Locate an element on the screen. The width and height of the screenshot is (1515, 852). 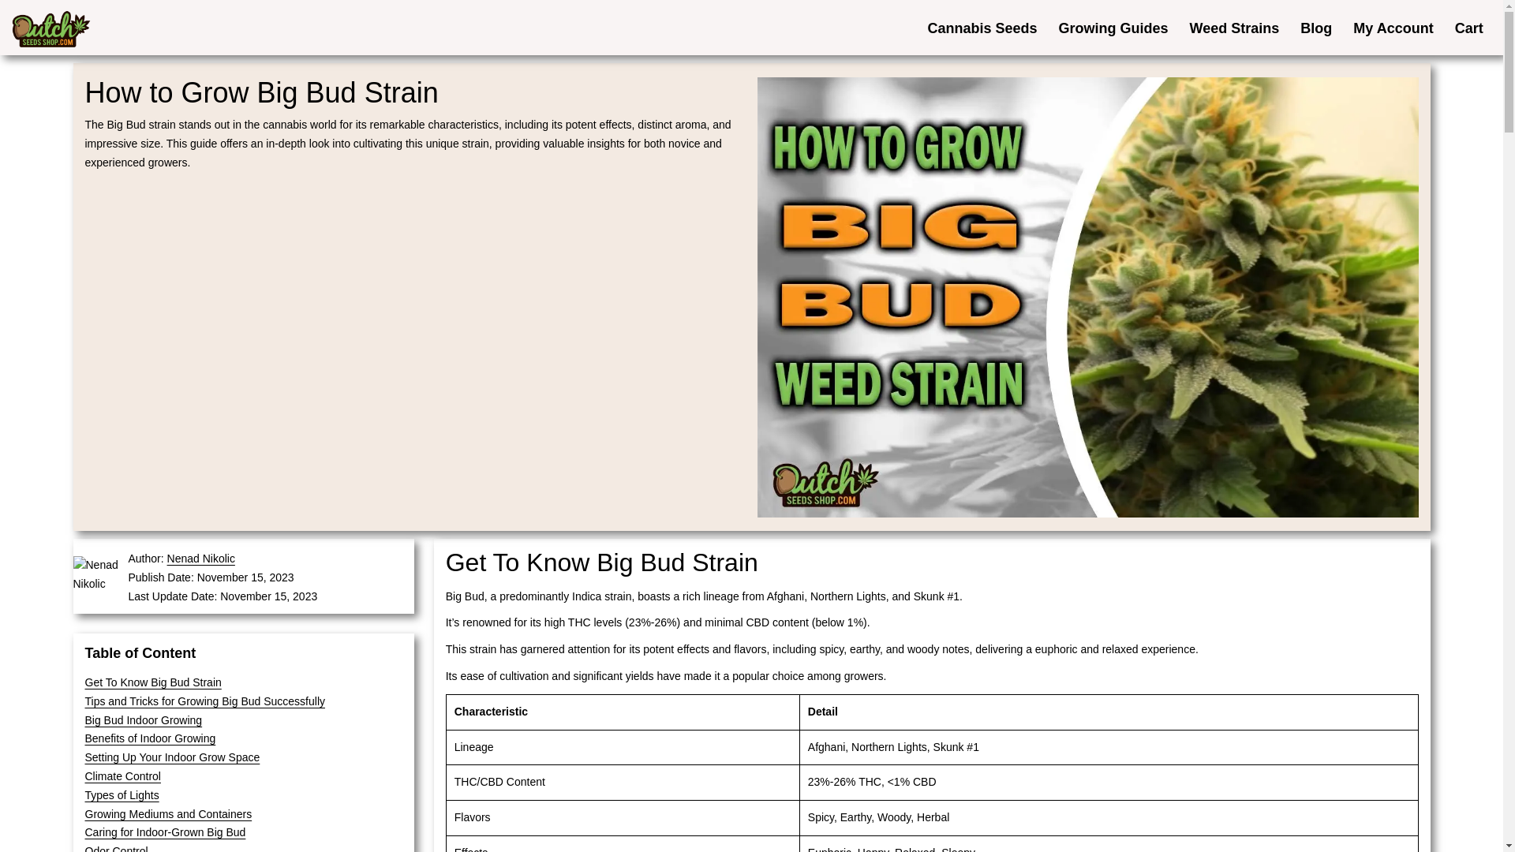
Tips and Tricks for Growing Big Bud Successfully is located at coordinates (205, 701).